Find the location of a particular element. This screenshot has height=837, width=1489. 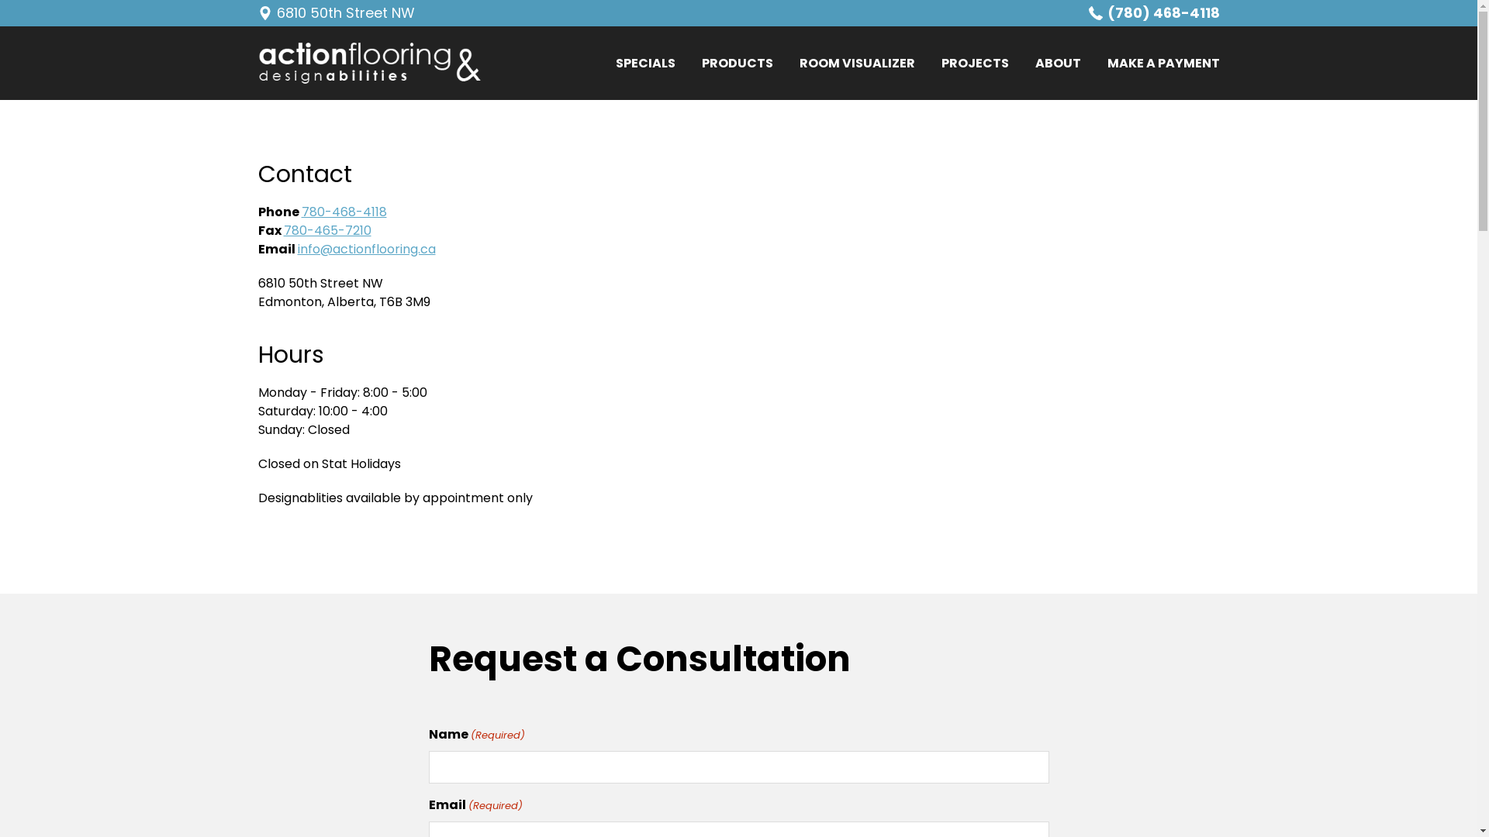

780-468-4118 is located at coordinates (344, 212).